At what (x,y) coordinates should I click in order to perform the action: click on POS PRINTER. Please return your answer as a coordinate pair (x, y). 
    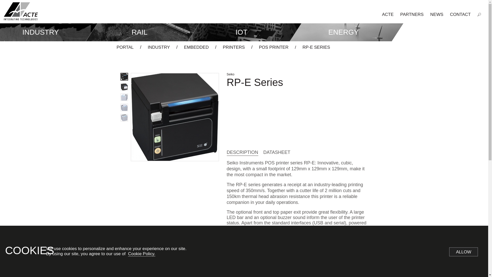
    Looking at the image, I should click on (273, 47).